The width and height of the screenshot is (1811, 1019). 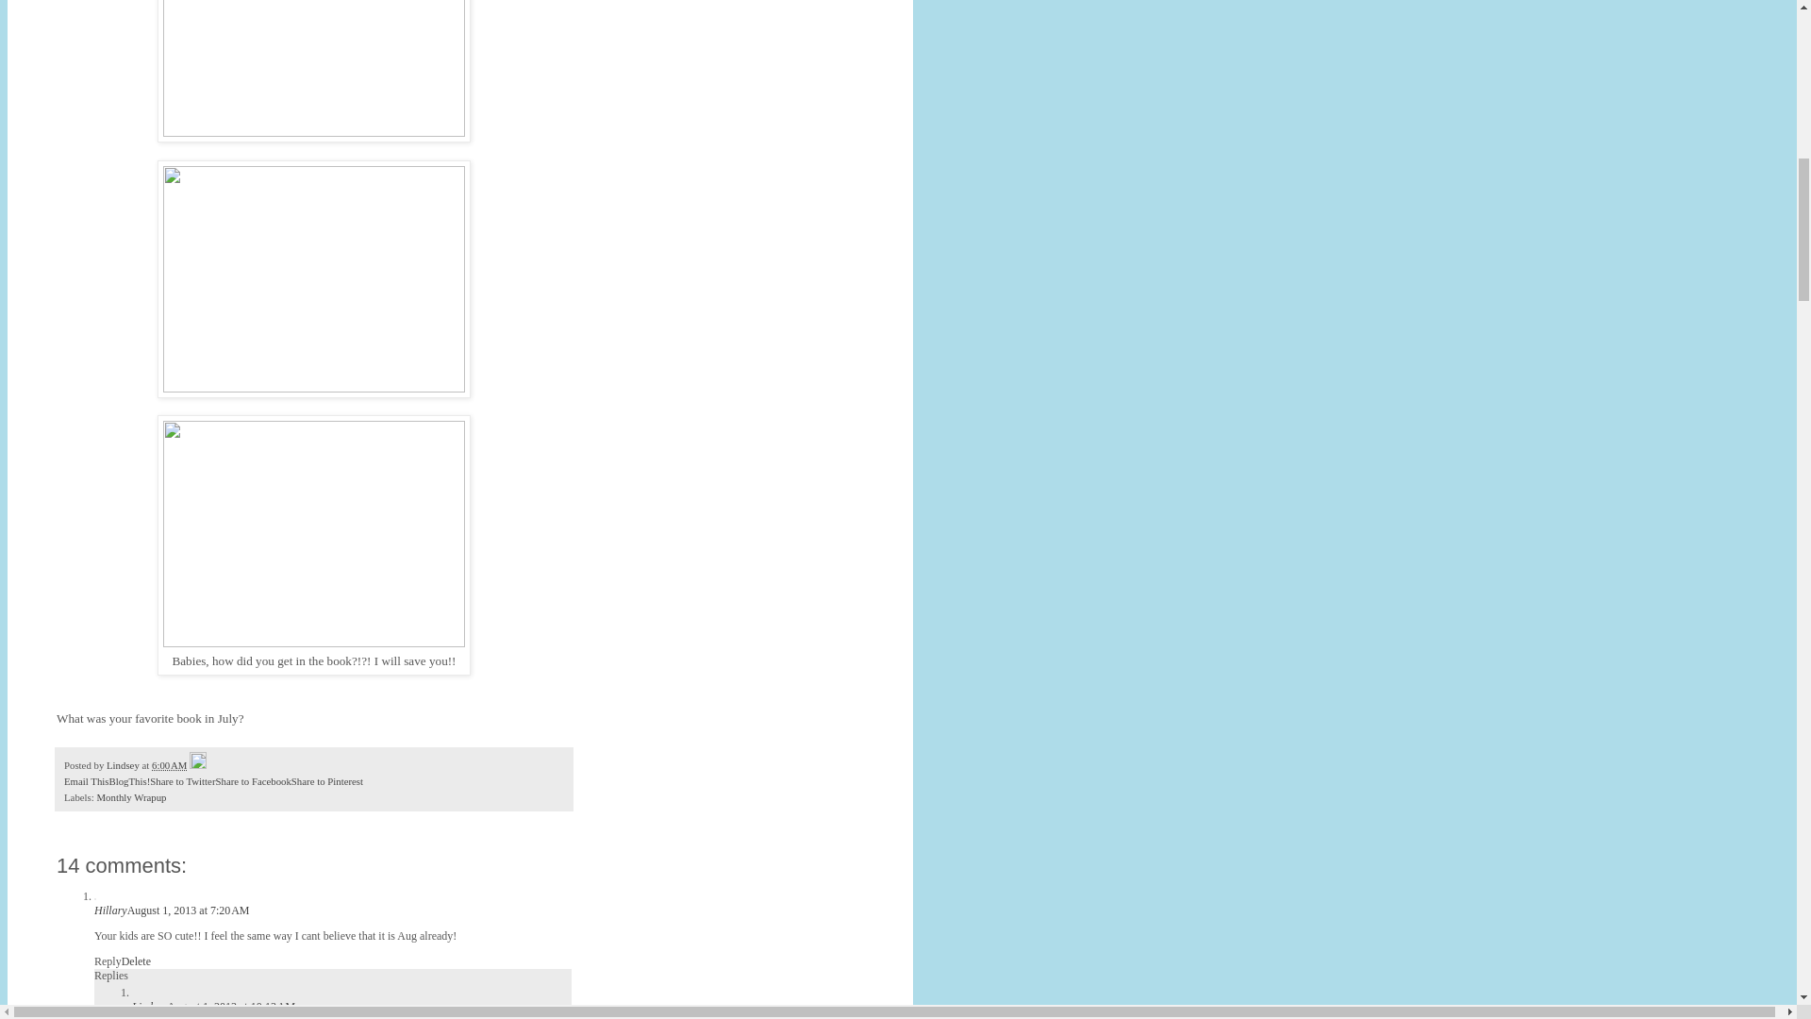 What do you see at coordinates (327, 780) in the screenshot?
I see `Share to Pinterest` at bounding box center [327, 780].